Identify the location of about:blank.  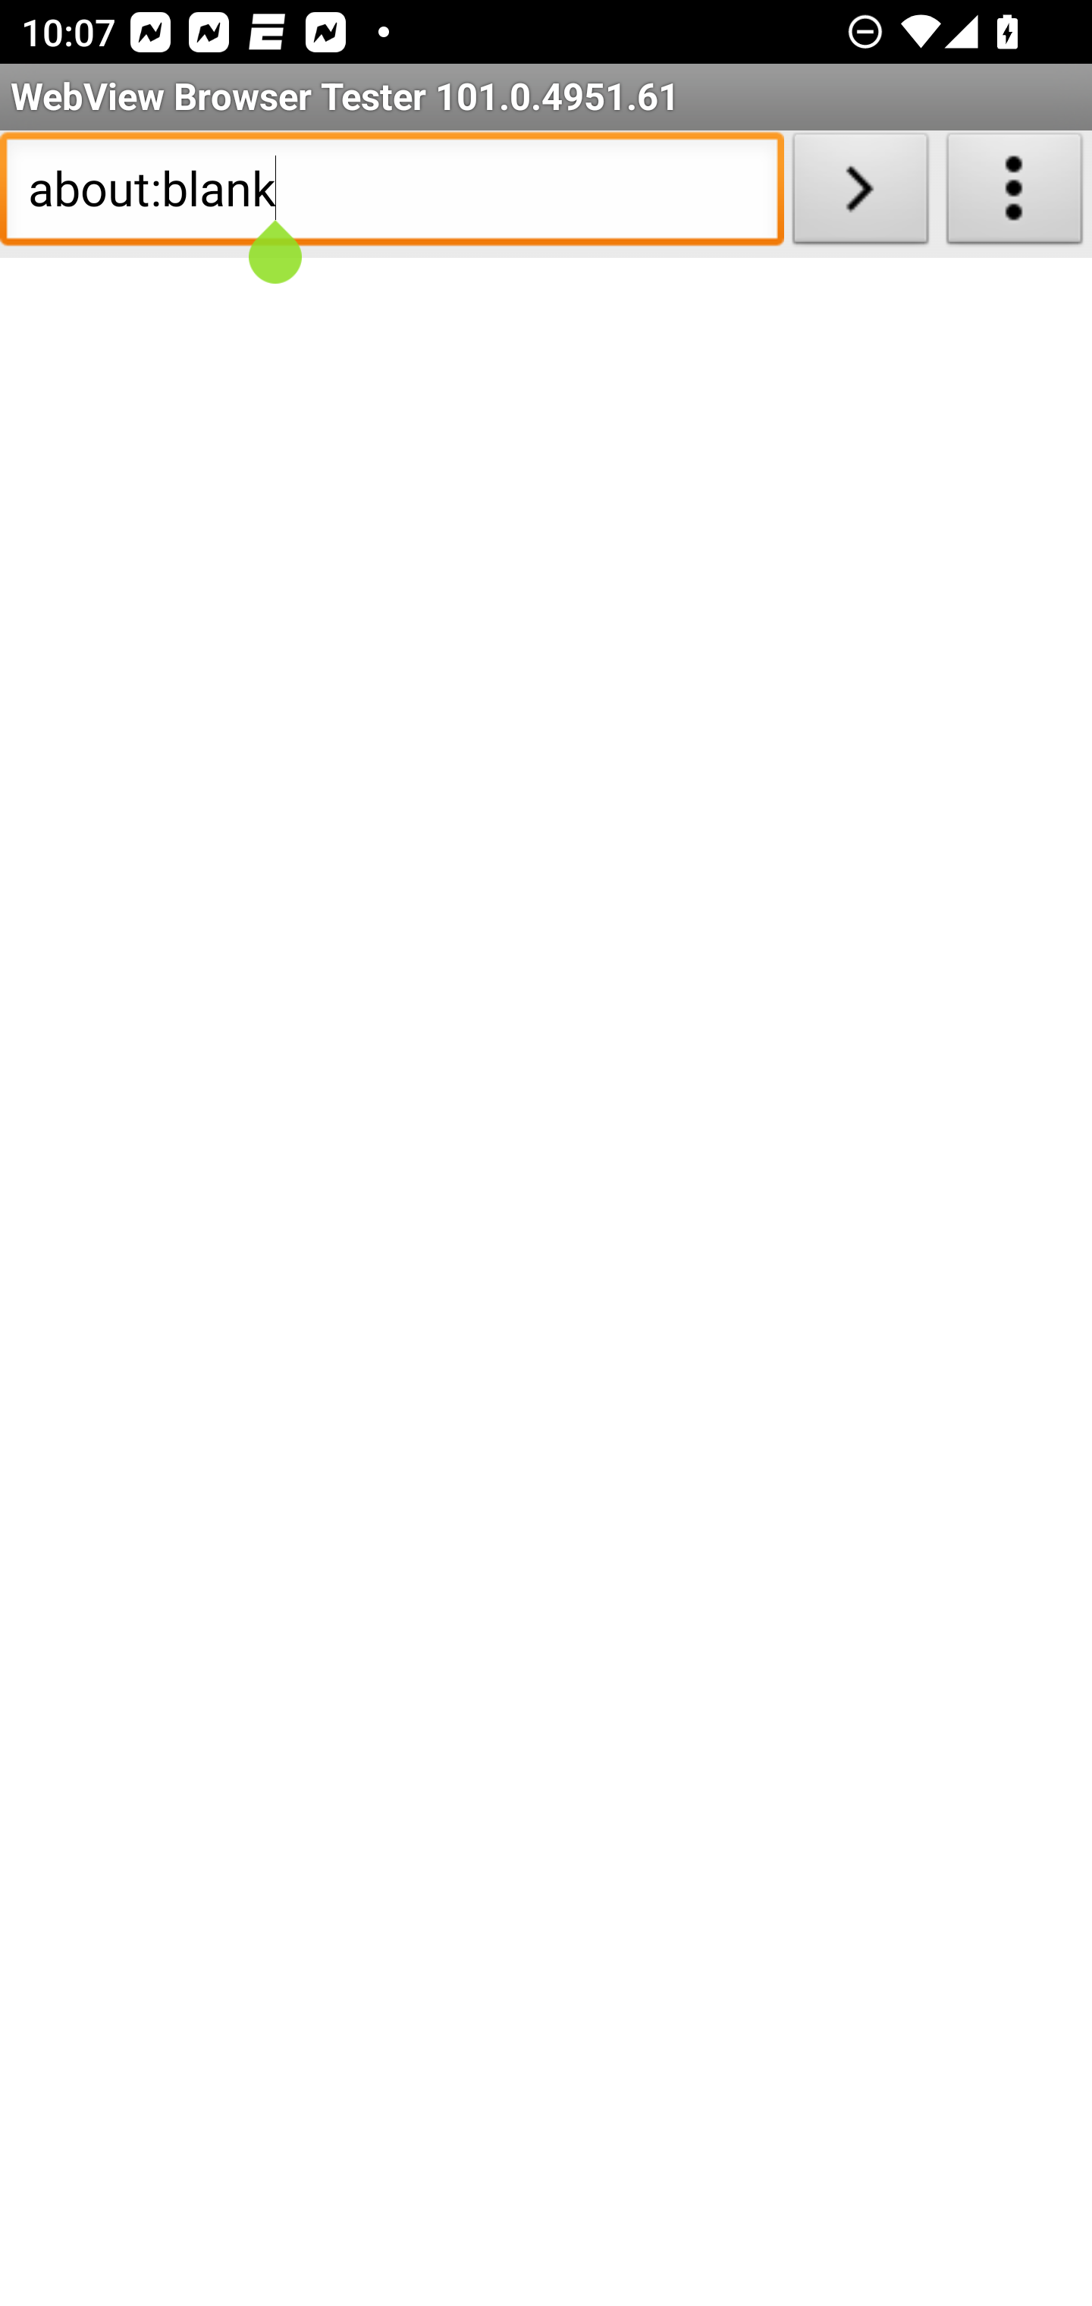
(391, 194).